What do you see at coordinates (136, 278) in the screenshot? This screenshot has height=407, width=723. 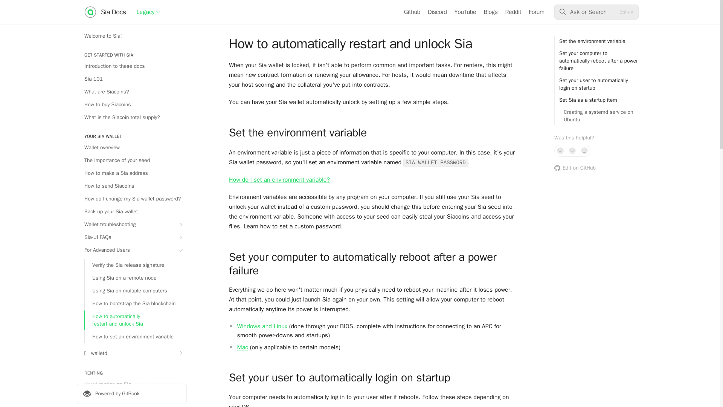 I see `Using Sia on a remote node` at bounding box center [136, 278].